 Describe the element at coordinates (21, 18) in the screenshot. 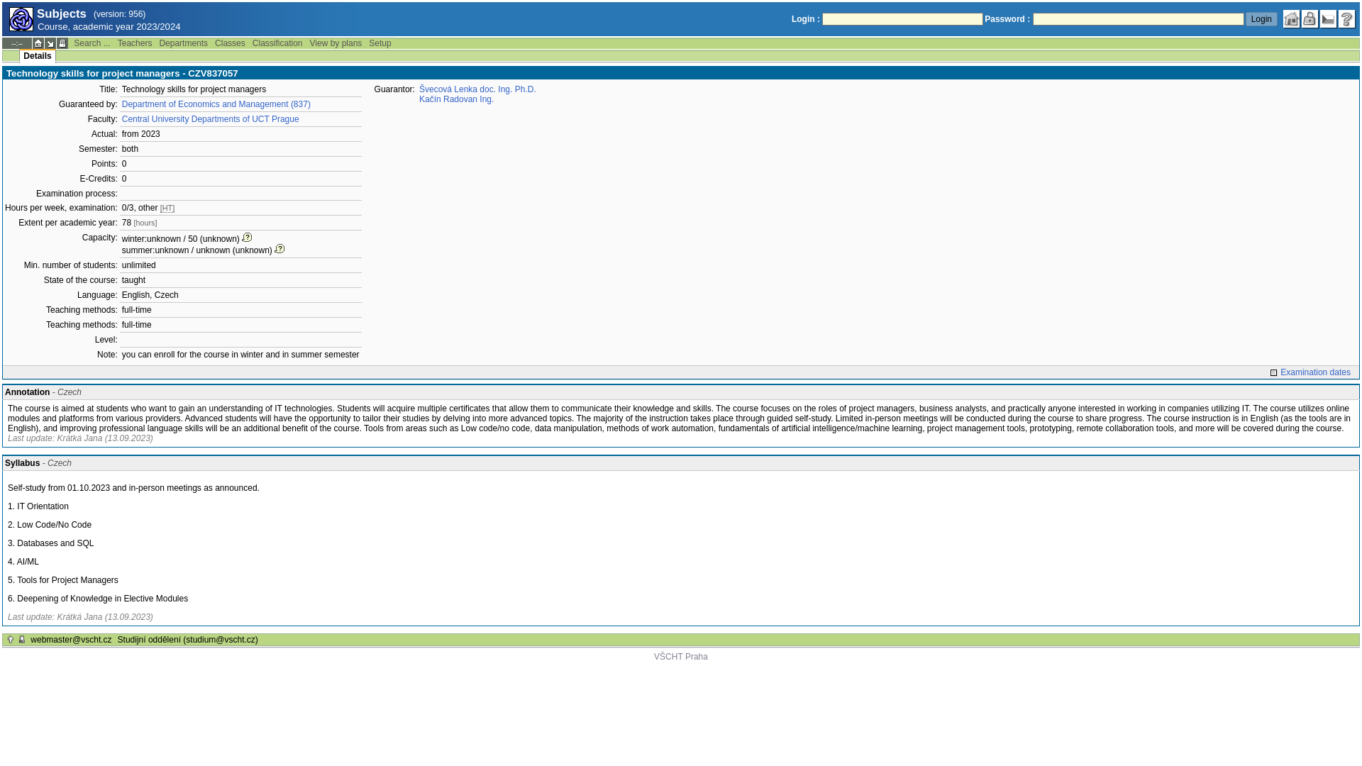

I see `Subjects` at that location.